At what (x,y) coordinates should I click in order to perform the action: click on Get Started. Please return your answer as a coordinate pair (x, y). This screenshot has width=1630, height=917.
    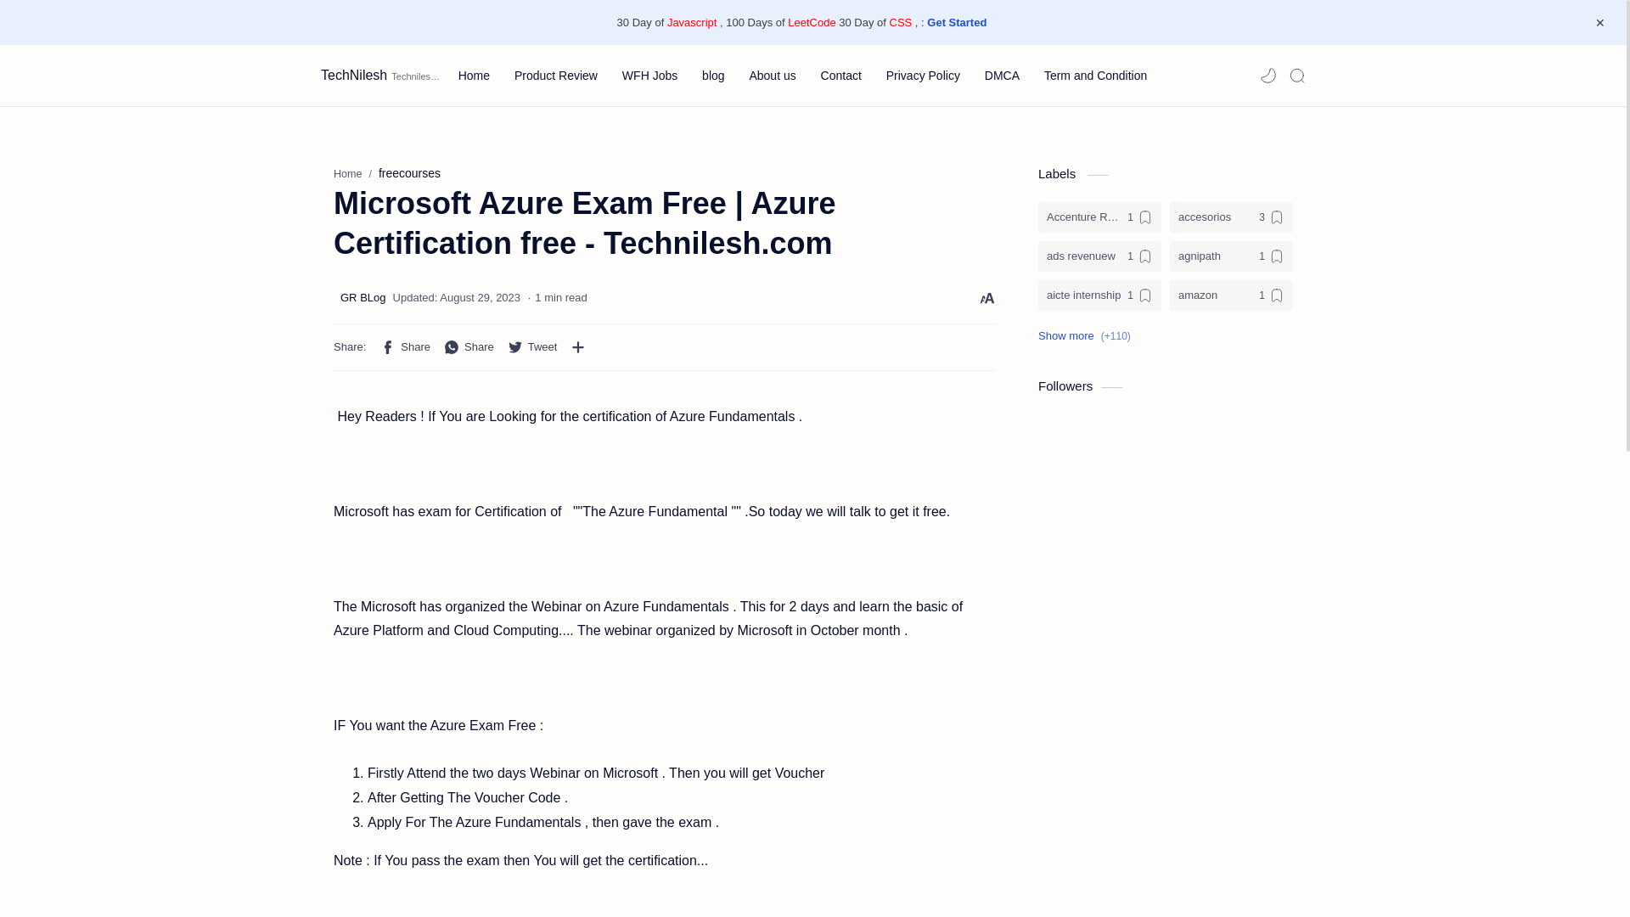
    Looking at the image, I should click on (956, 22).